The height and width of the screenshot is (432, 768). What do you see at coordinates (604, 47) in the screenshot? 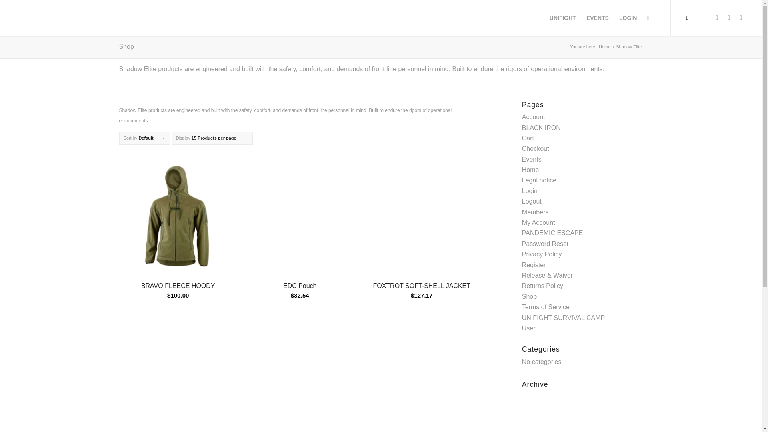
I see `Home` at bounding box center [604, 47].